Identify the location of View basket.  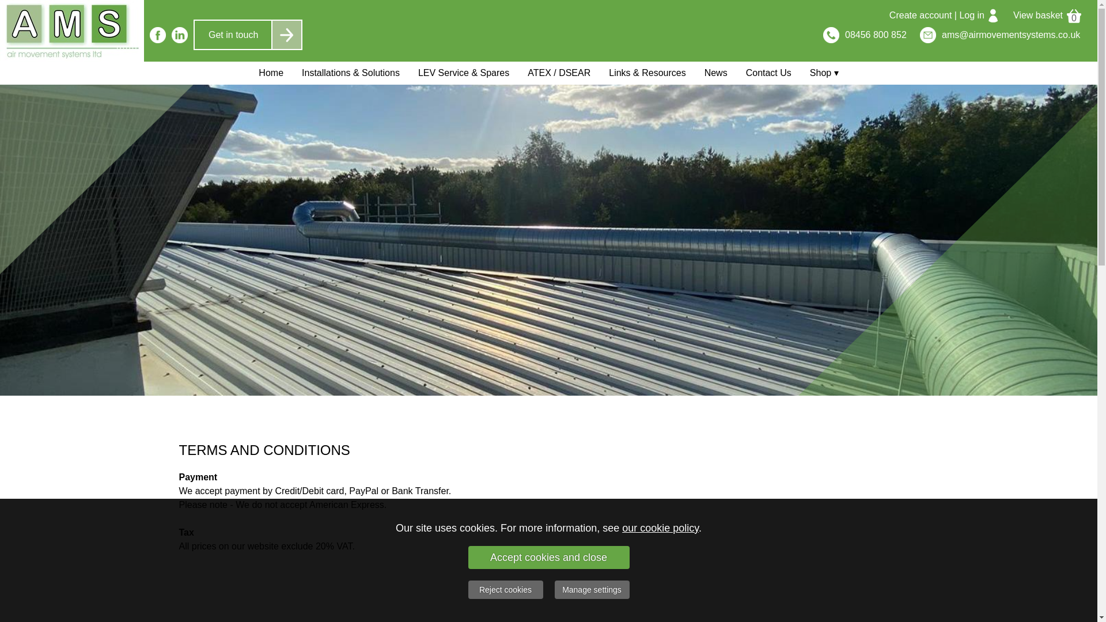
(1038, 15).